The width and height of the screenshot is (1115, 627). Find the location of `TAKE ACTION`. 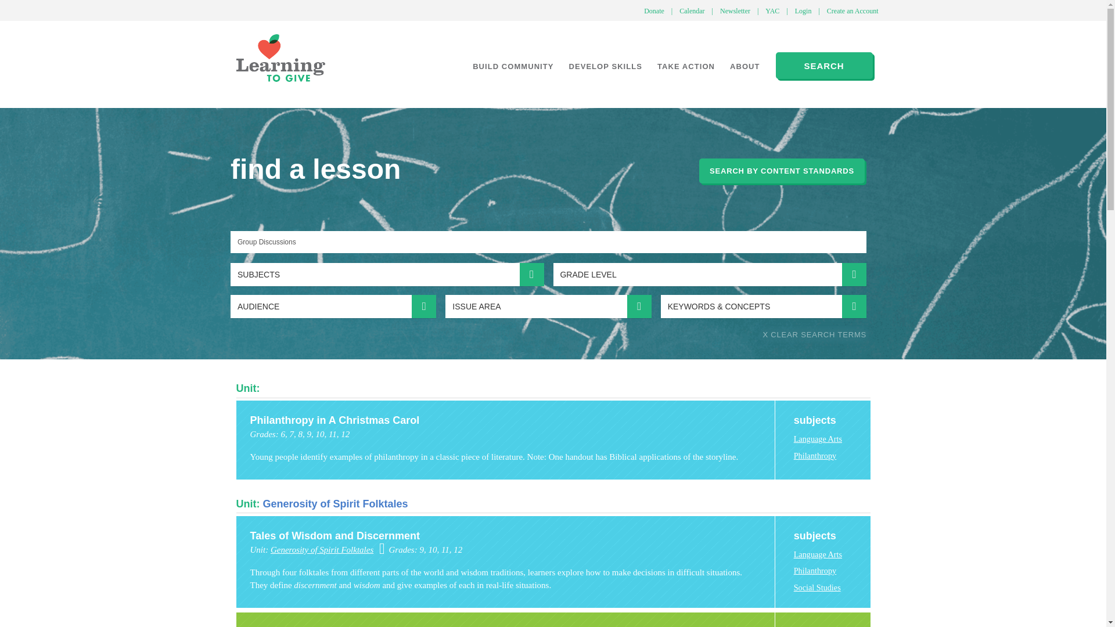

TAKE ACTION is located at coordinates (686, 66).